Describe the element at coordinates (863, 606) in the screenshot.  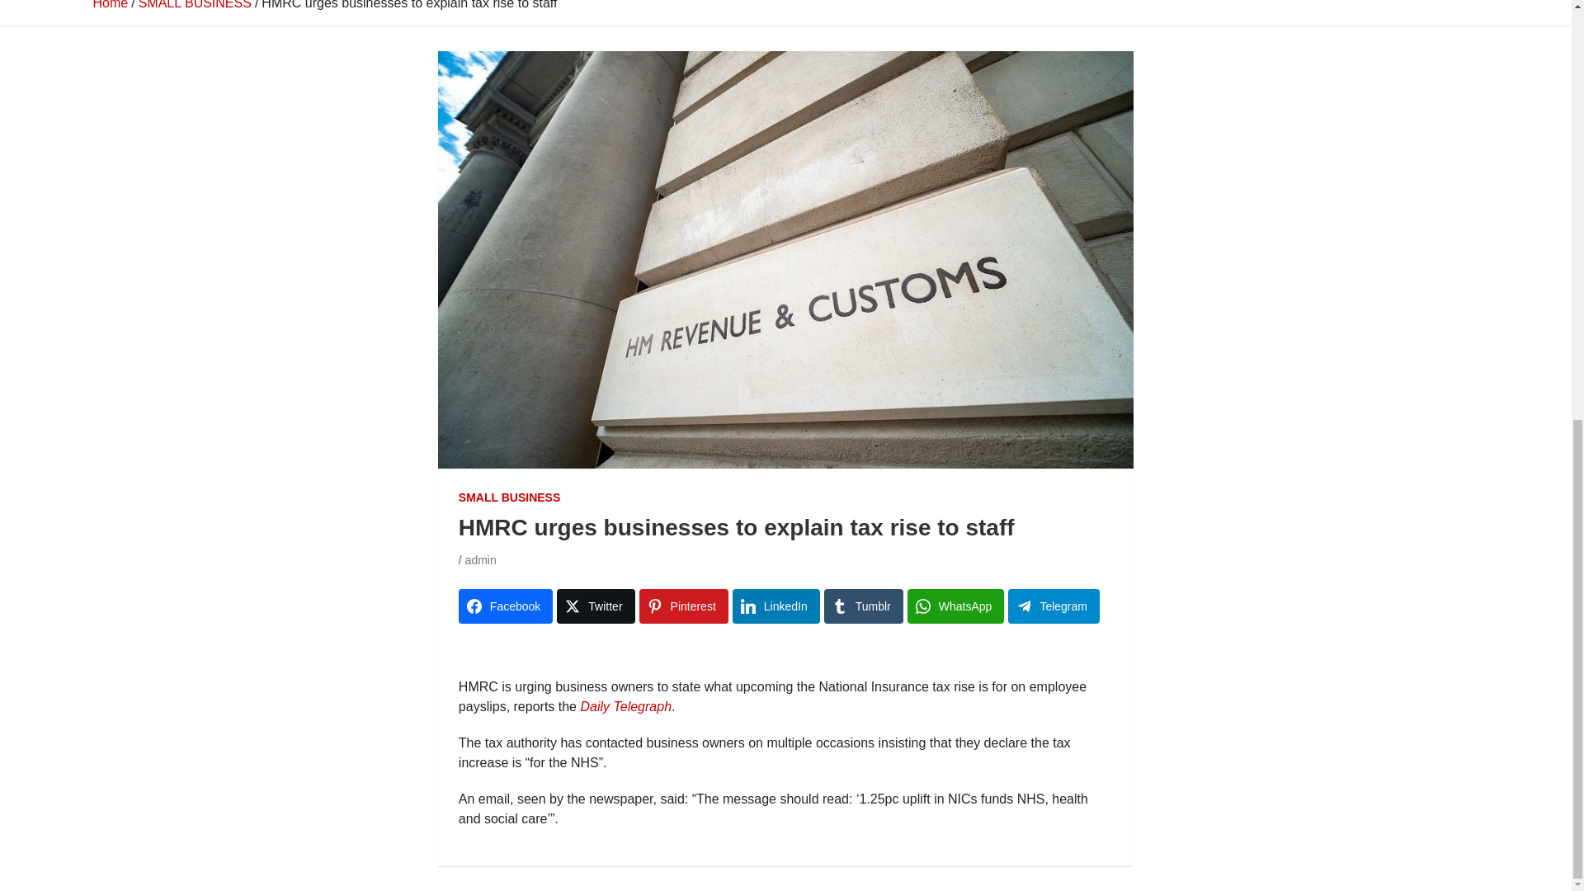
I see `Share on Tumblr` at that location.